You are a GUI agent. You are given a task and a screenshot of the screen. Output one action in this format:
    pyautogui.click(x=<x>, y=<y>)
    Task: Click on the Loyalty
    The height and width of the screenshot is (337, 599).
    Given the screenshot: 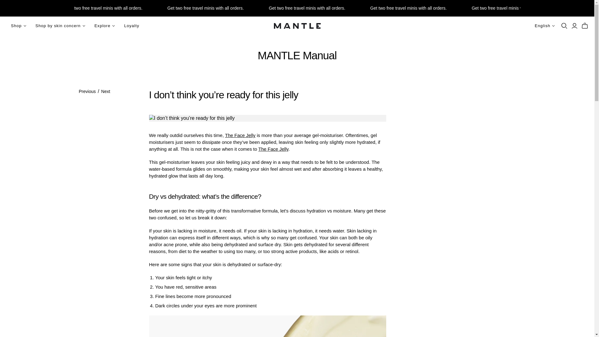 What is the action you would take?
    pyautogui.click(x=131, y=26)
    